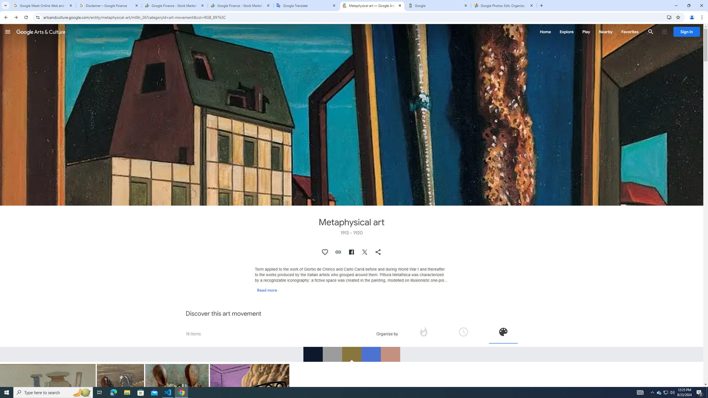  I want to click on Share on Facebook, so click(351, 252).